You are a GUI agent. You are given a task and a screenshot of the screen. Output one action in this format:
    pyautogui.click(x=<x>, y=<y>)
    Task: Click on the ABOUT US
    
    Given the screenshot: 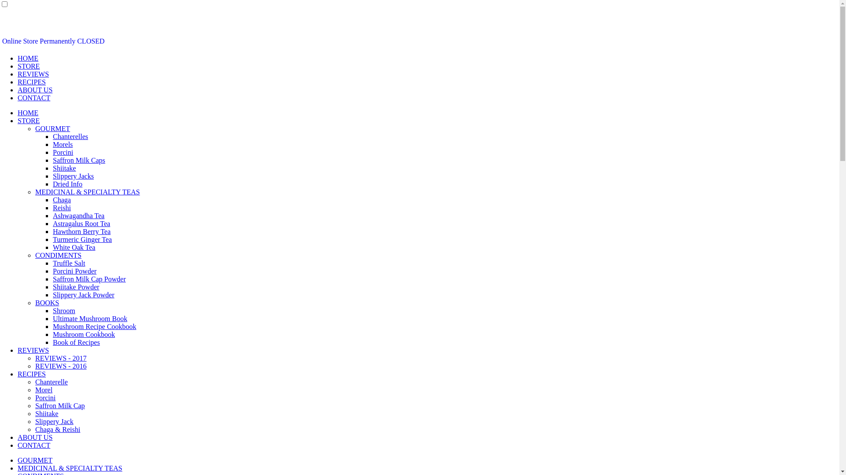 What is the action you would take?
    pyautogui.click(x=35, y=90)
    